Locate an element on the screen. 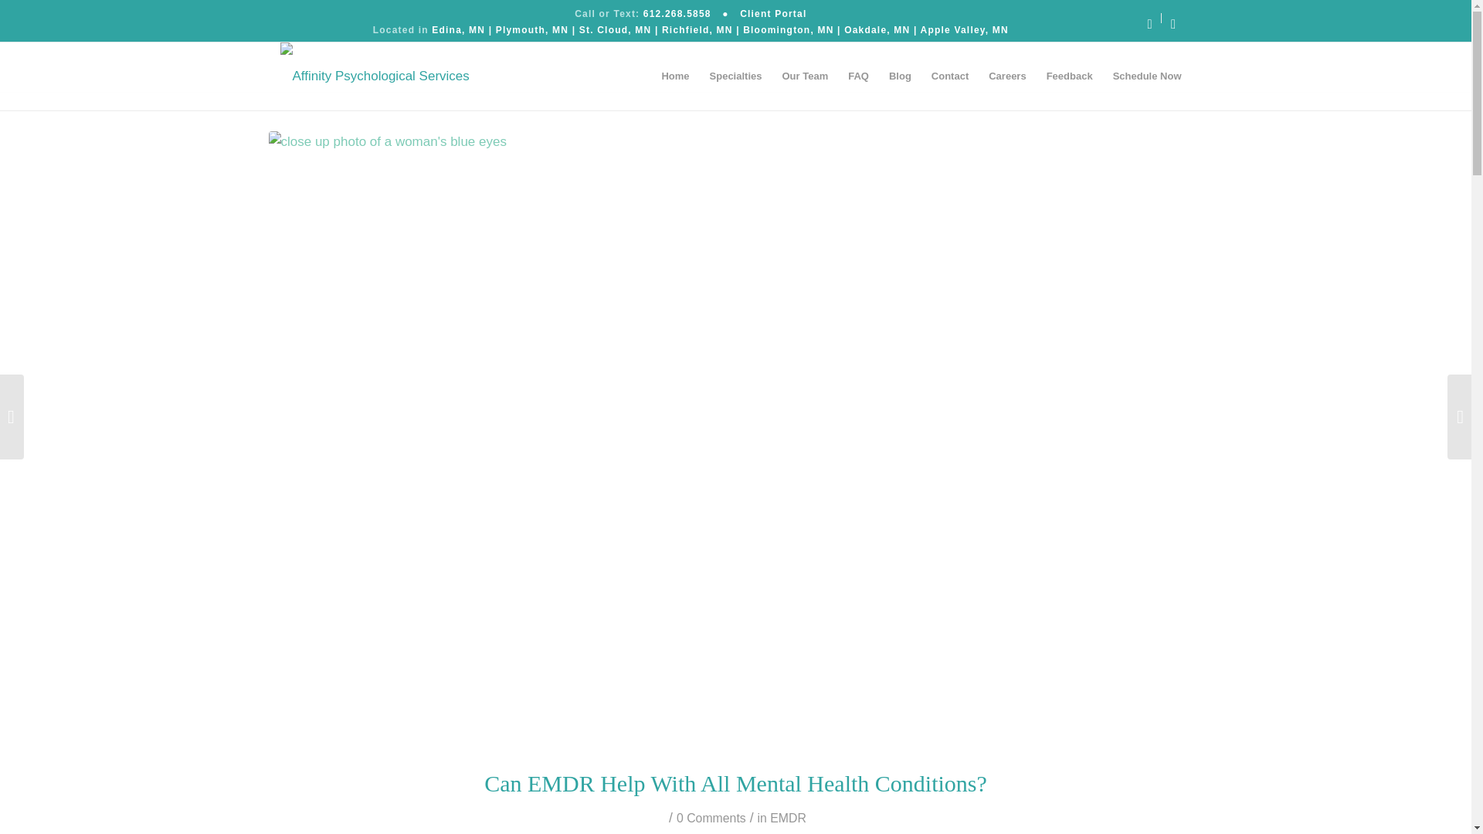 The width and height of the screenshot is (1483, 834). Instagram is located at coordinates (1172, 25).